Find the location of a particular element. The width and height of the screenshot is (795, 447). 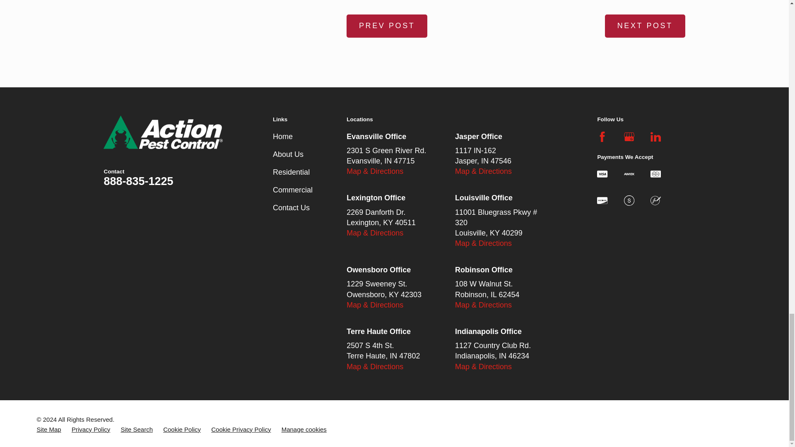

Visa is located at coordinates (602, 174).